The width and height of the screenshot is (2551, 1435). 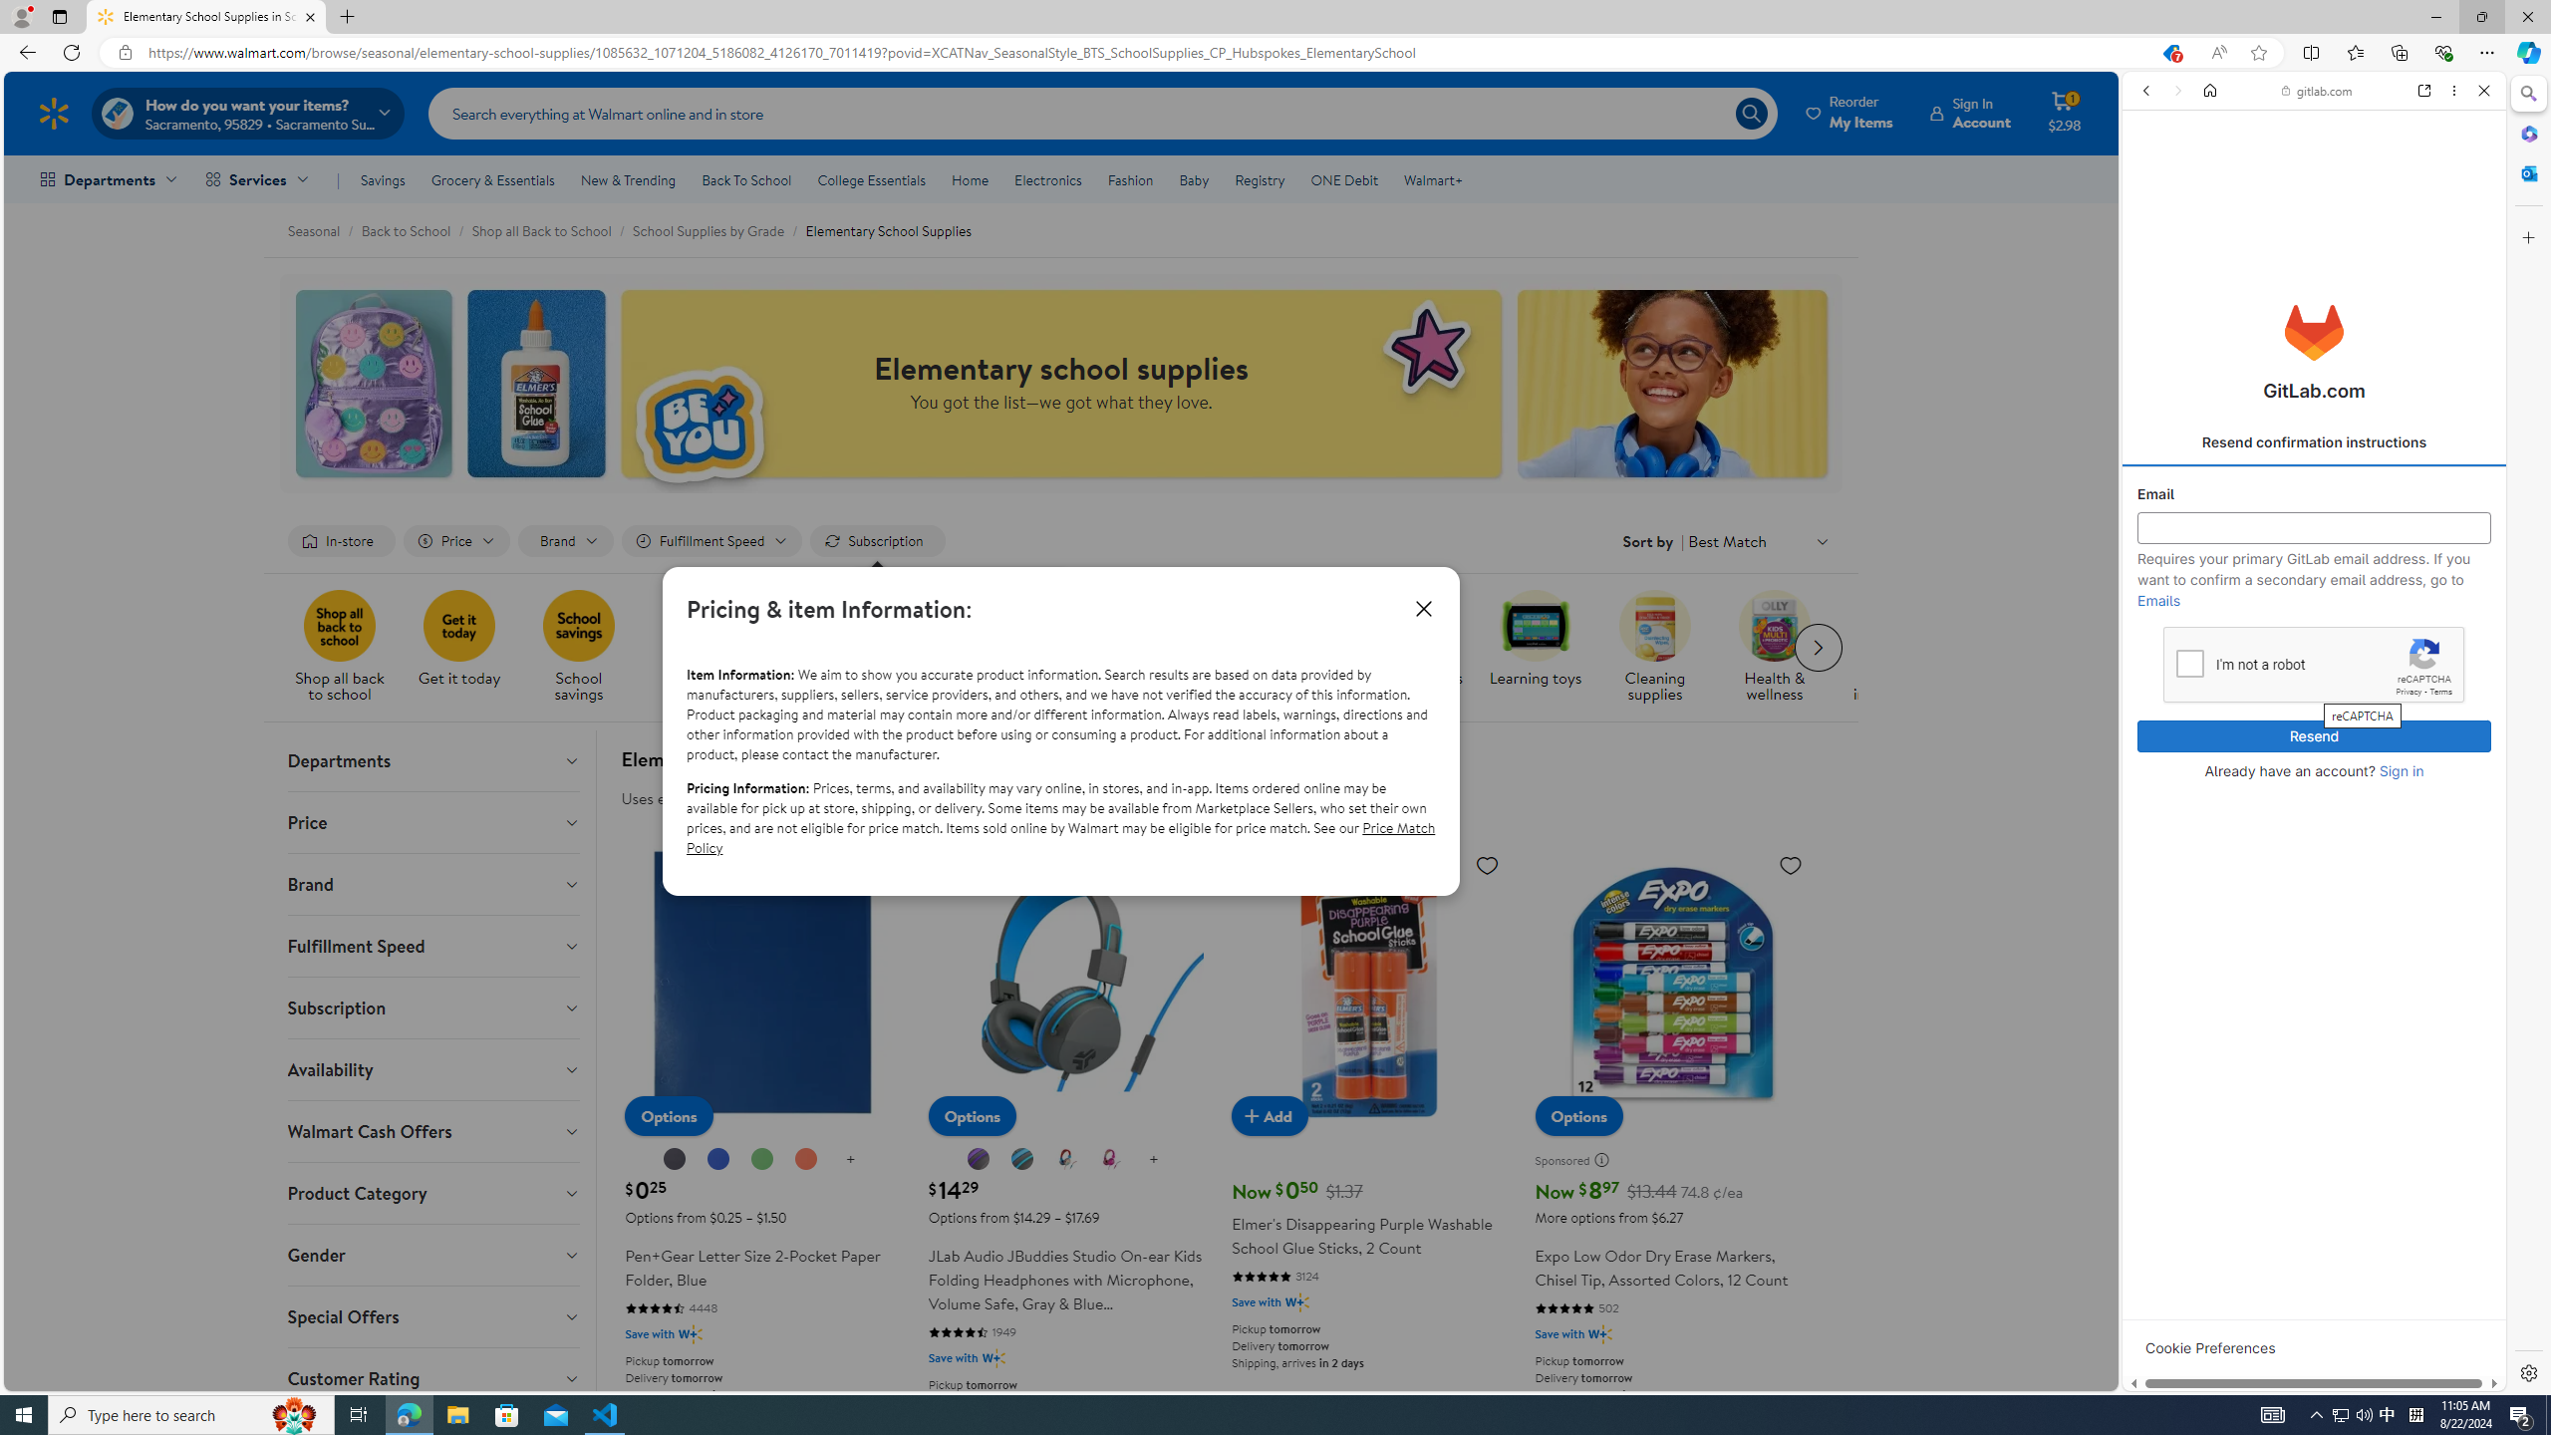 I want to click on Emails, so click(x=2158, y=600).